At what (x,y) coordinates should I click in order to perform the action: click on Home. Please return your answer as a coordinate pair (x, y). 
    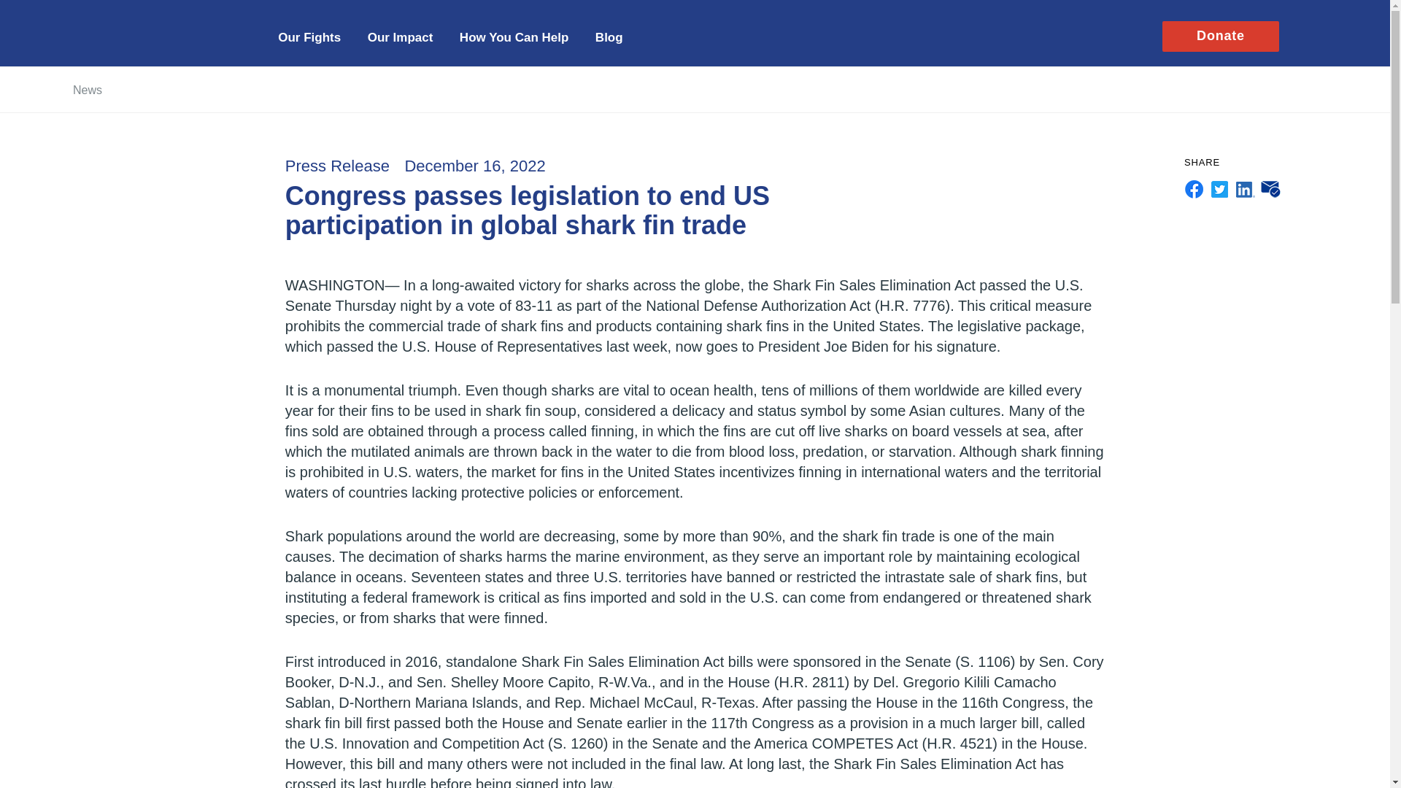
    Looking at the image, I should click on (162, 28).